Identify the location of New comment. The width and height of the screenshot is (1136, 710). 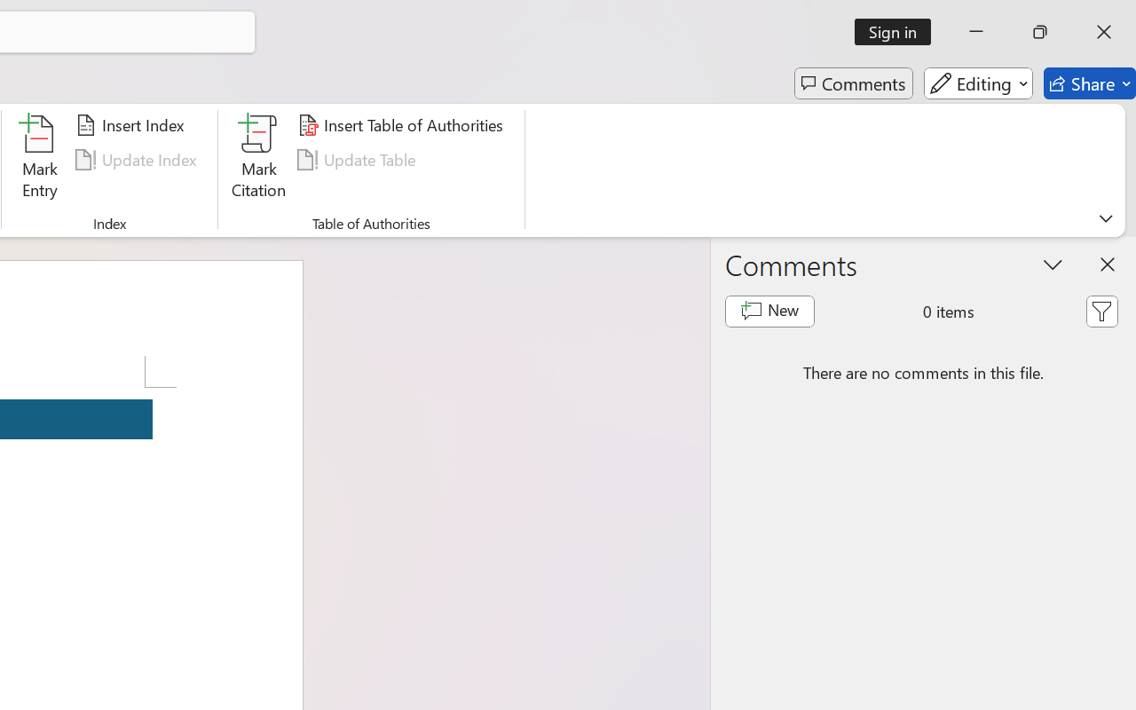
(769, 311).